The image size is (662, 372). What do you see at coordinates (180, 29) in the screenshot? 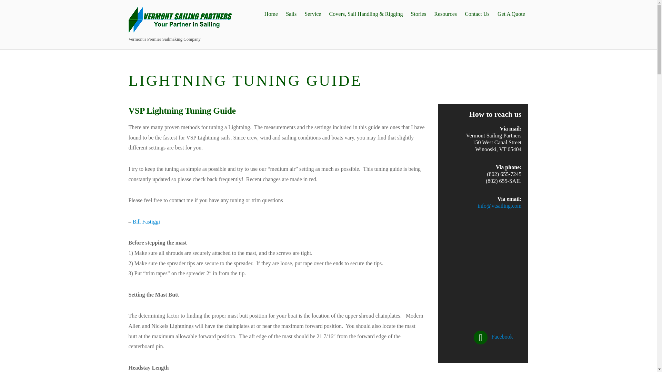
I see `Vermont Sailing Partners` at bounding box center [180, 29].